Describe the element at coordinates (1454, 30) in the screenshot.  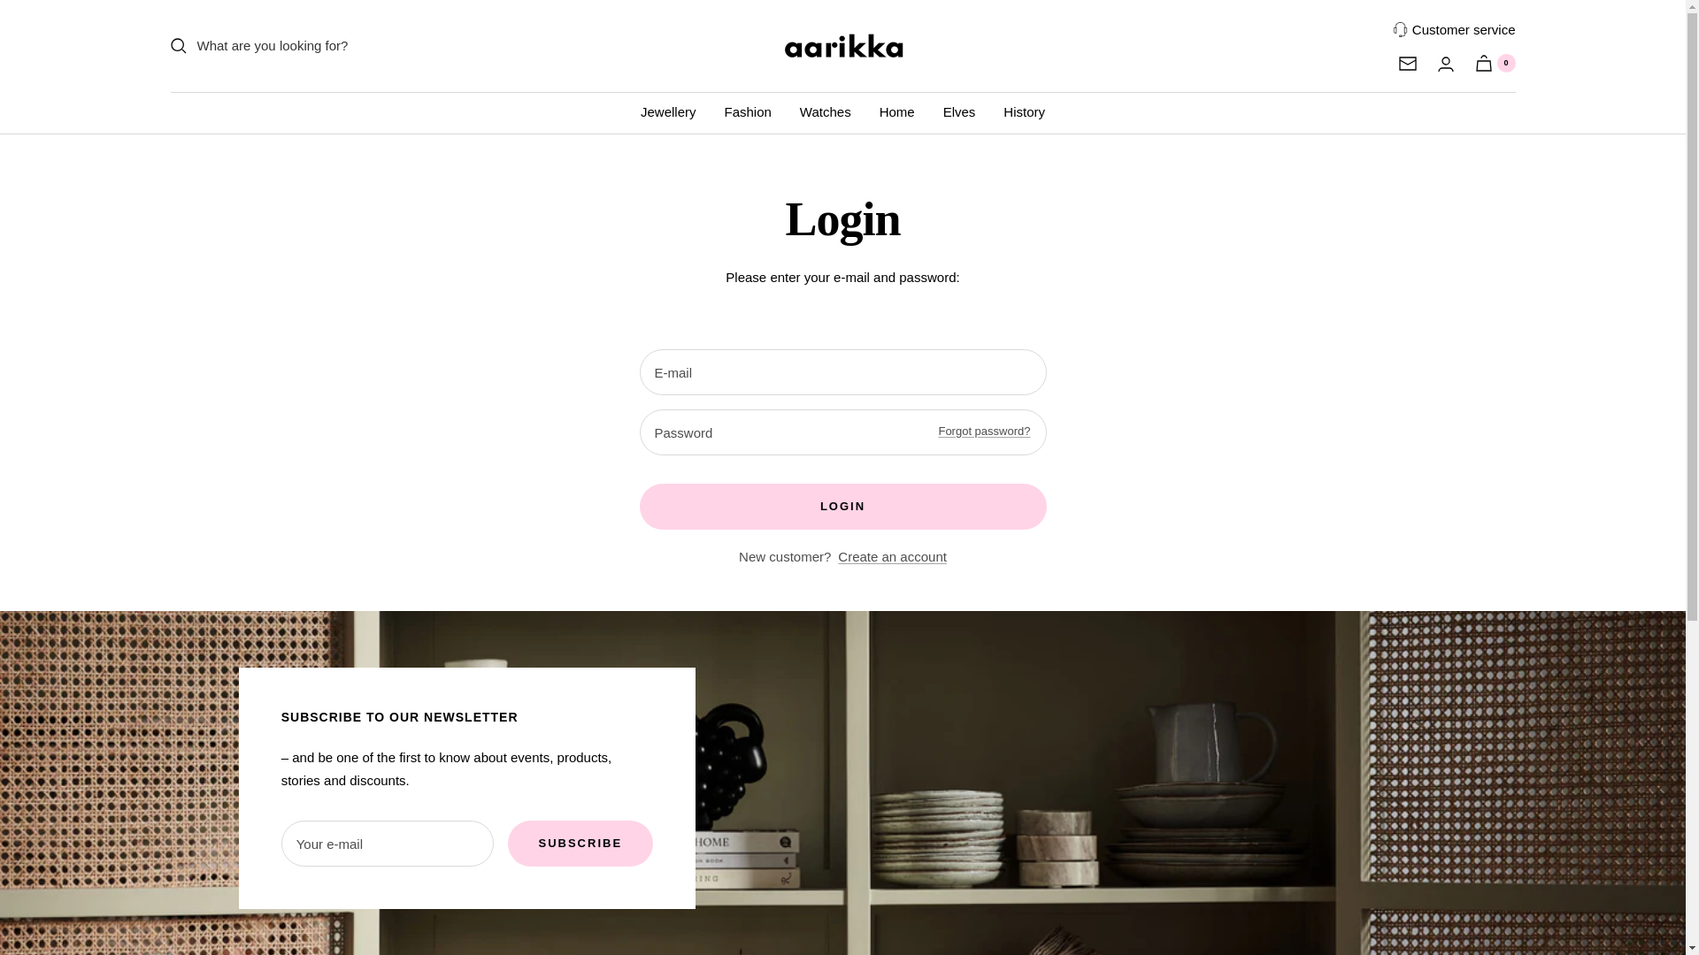
I see `Customer service` at that location.